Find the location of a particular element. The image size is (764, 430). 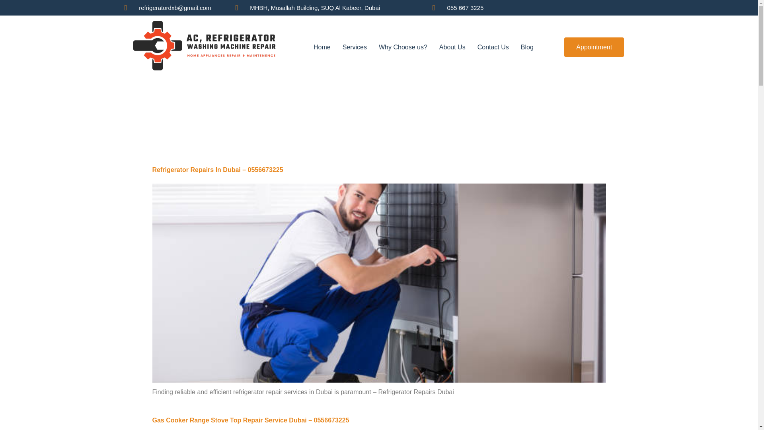

Home is located at coordinates (322, 47).